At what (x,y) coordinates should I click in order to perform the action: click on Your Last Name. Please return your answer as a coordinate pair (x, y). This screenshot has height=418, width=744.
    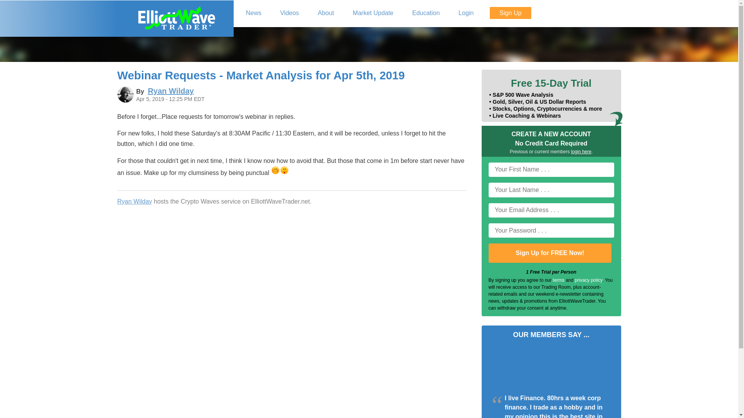
    Looking at the image, I should click on (551, 190).